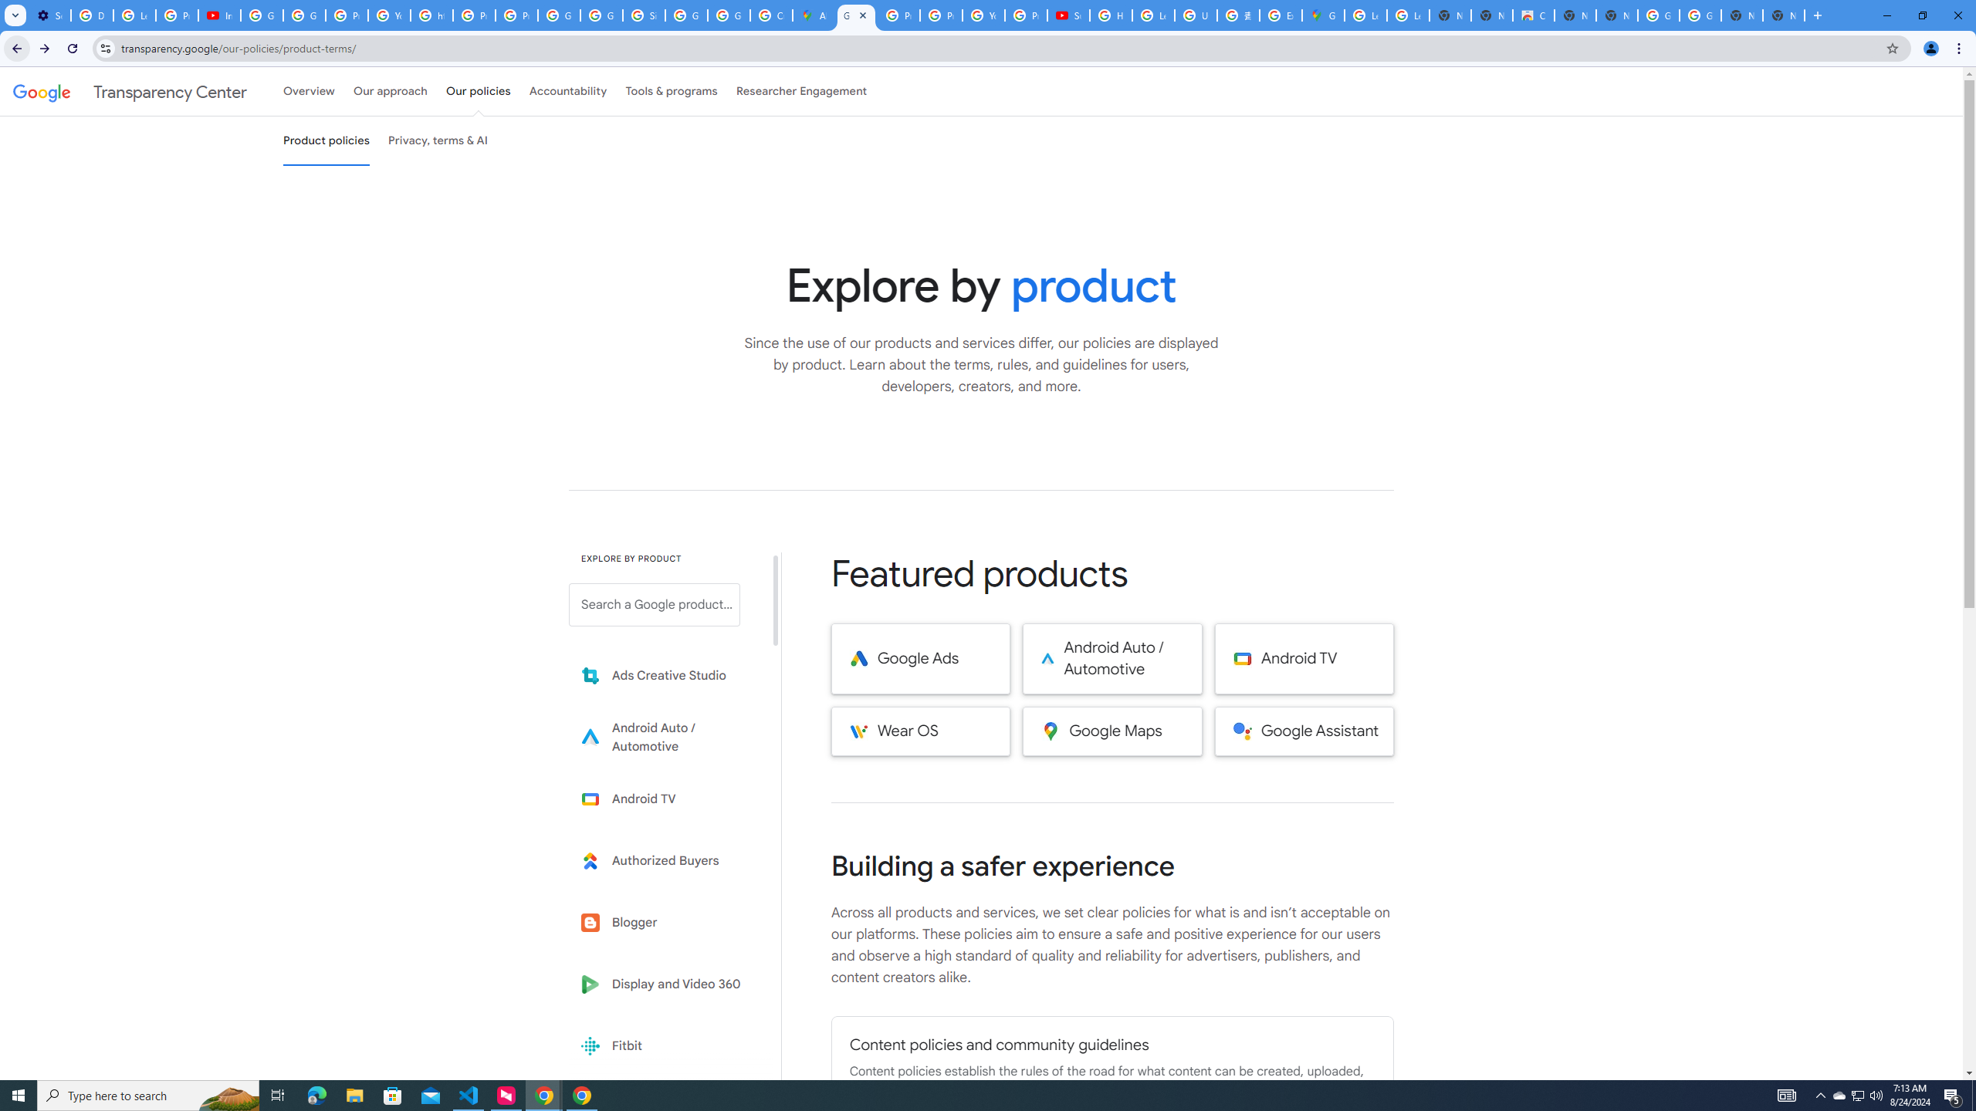 This screenshot has width=1976, height=1111. Describe the element at coordinates (665, 738) in the screenshot. I see `Learn more about Android Auto` at that location.